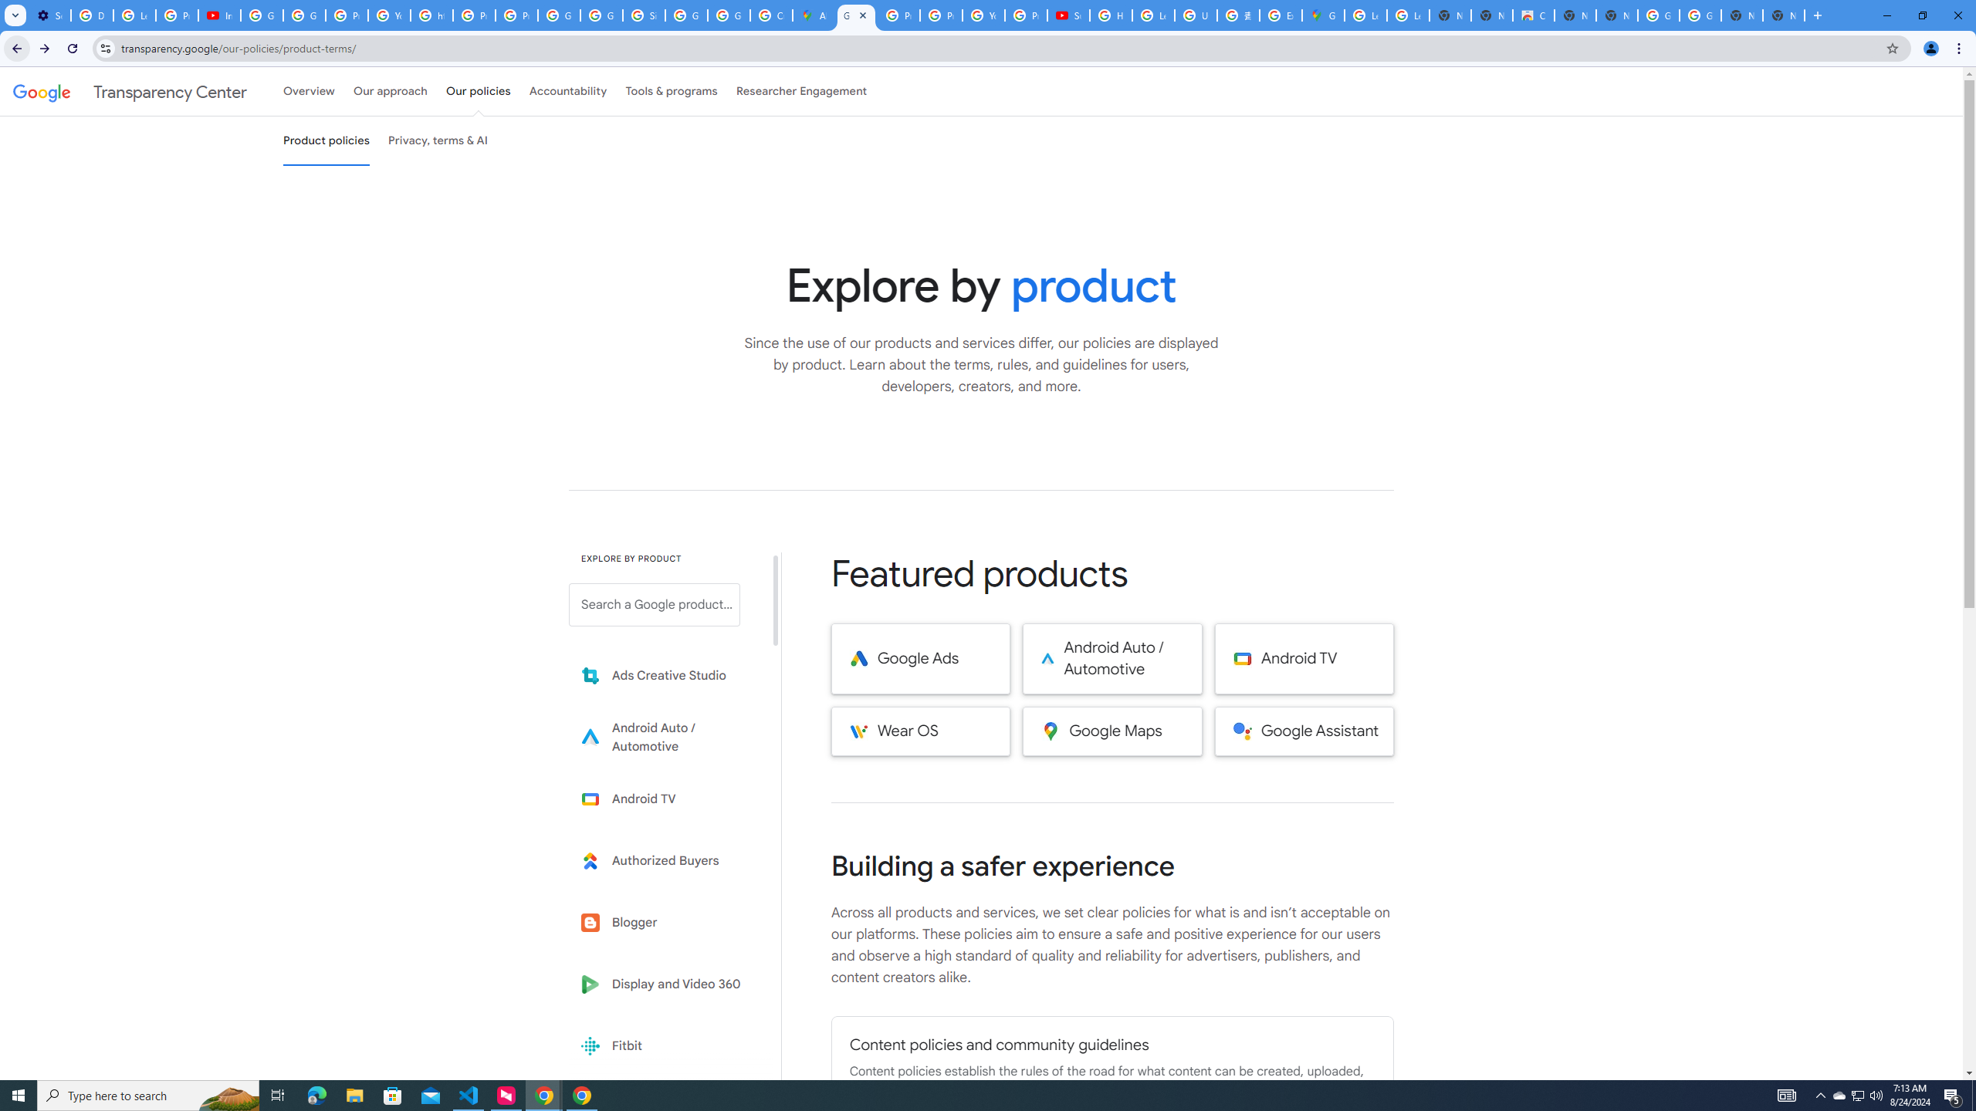 This screenshot has width=1976, height=1111. Describe the element at coordinates (665, 738) in the screenshot. I see `Learn more about Android Auto` at that location.